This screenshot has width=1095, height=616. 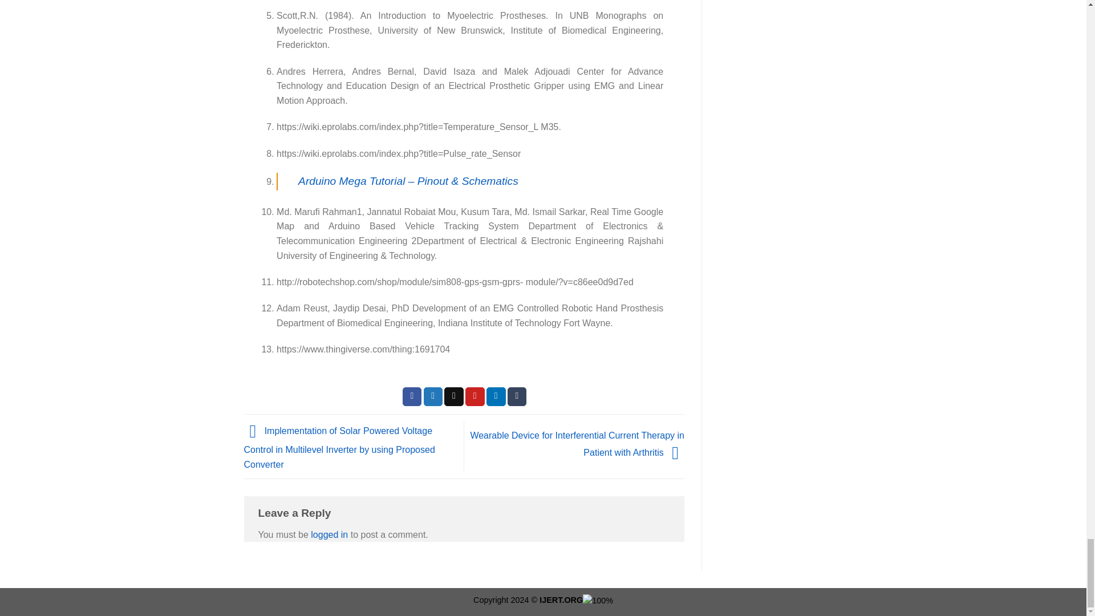 What do you see at coordinates (412, 397) in the screenshot?
I see `Share on Facebook` at bounding box center [412, 397].